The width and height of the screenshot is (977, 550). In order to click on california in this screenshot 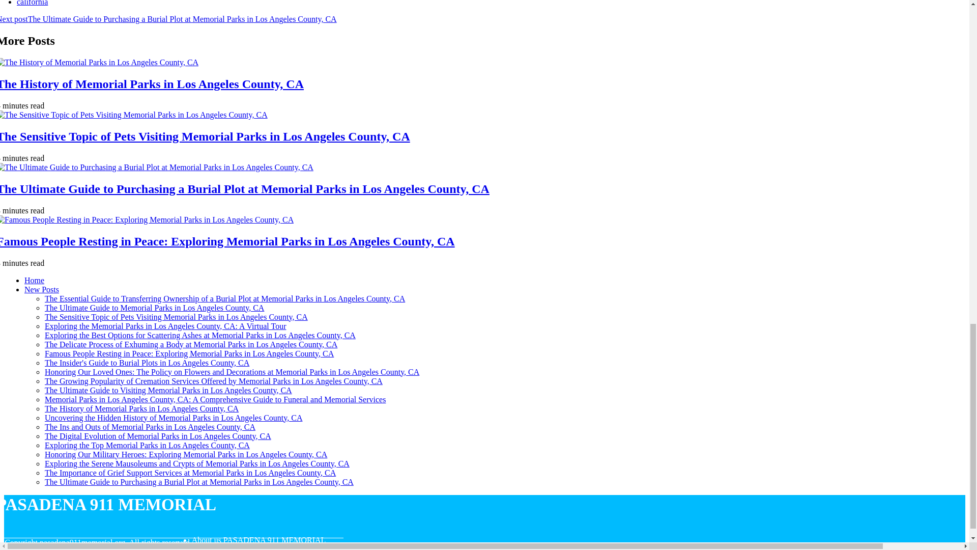, I will do `click(32, 3)`.